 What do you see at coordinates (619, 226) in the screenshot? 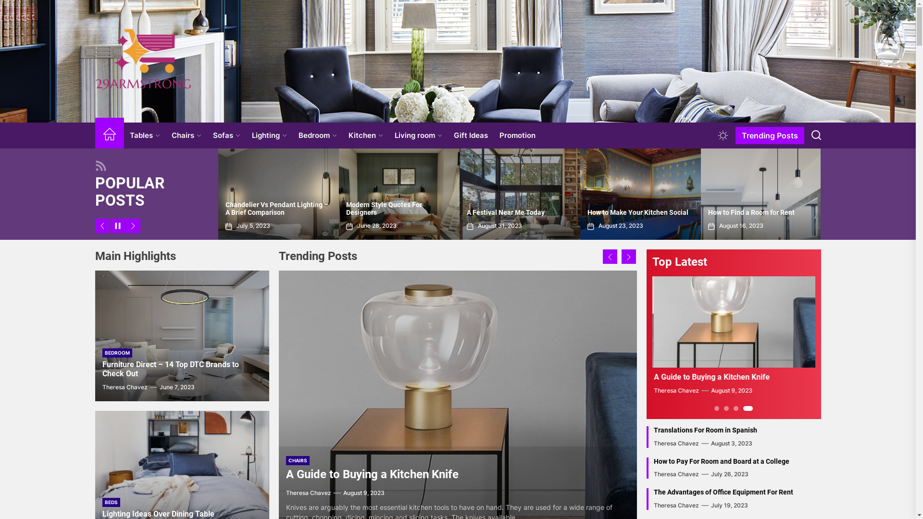
I see `August 3, 2023` at bounding box center [619, 226].